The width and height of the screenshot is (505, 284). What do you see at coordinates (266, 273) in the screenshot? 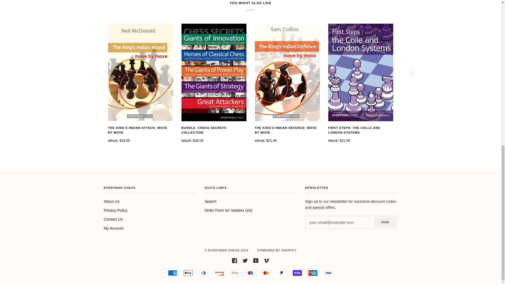
I see `MASTERCARD` at bounding box center [266, 273].